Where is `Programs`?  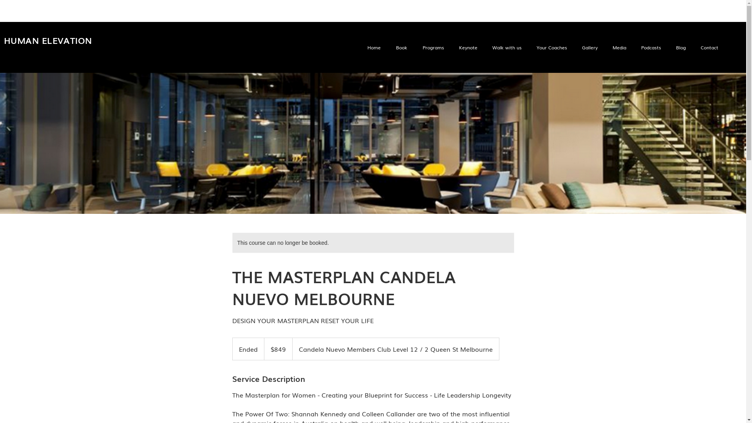 Programs is located at coordinates (432, 47).